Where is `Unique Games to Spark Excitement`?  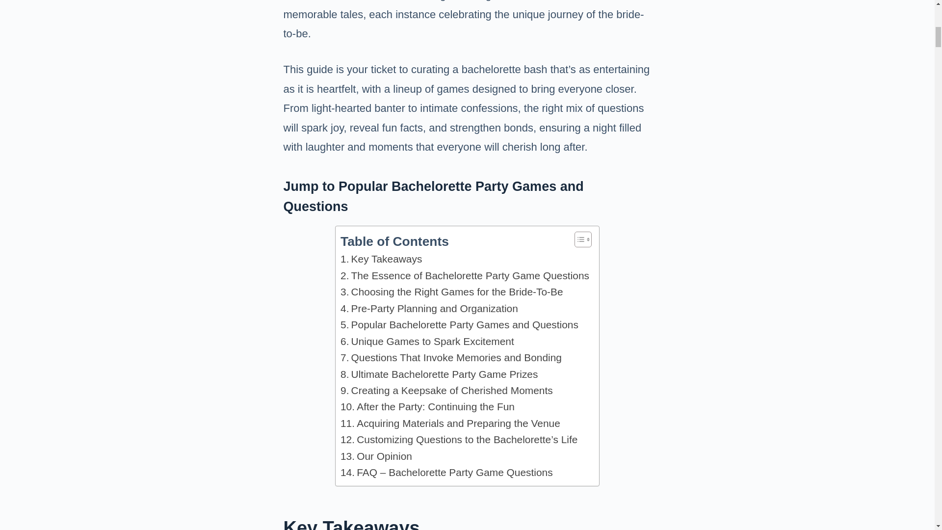
Unique Games to Spark Excitement is located at coordinates (427, 341).